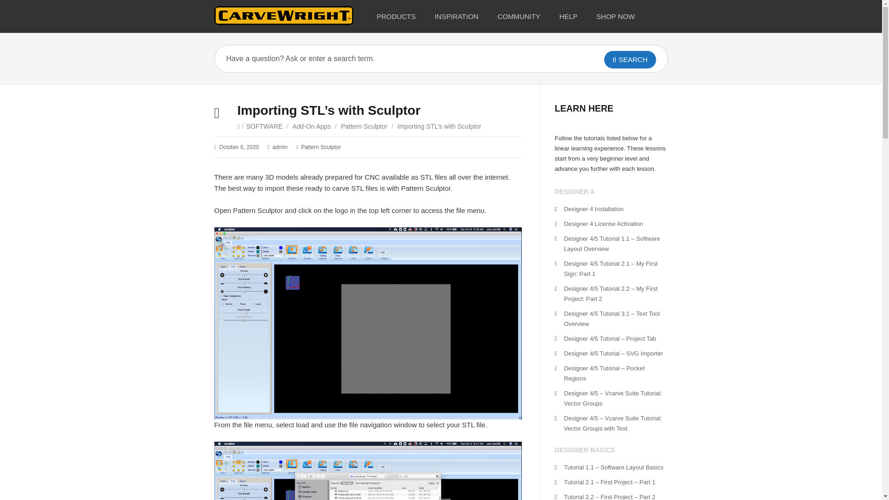 The width and height of the screenshot is (889, 500). I want to click on INSPIRATION, so click(457, 17).